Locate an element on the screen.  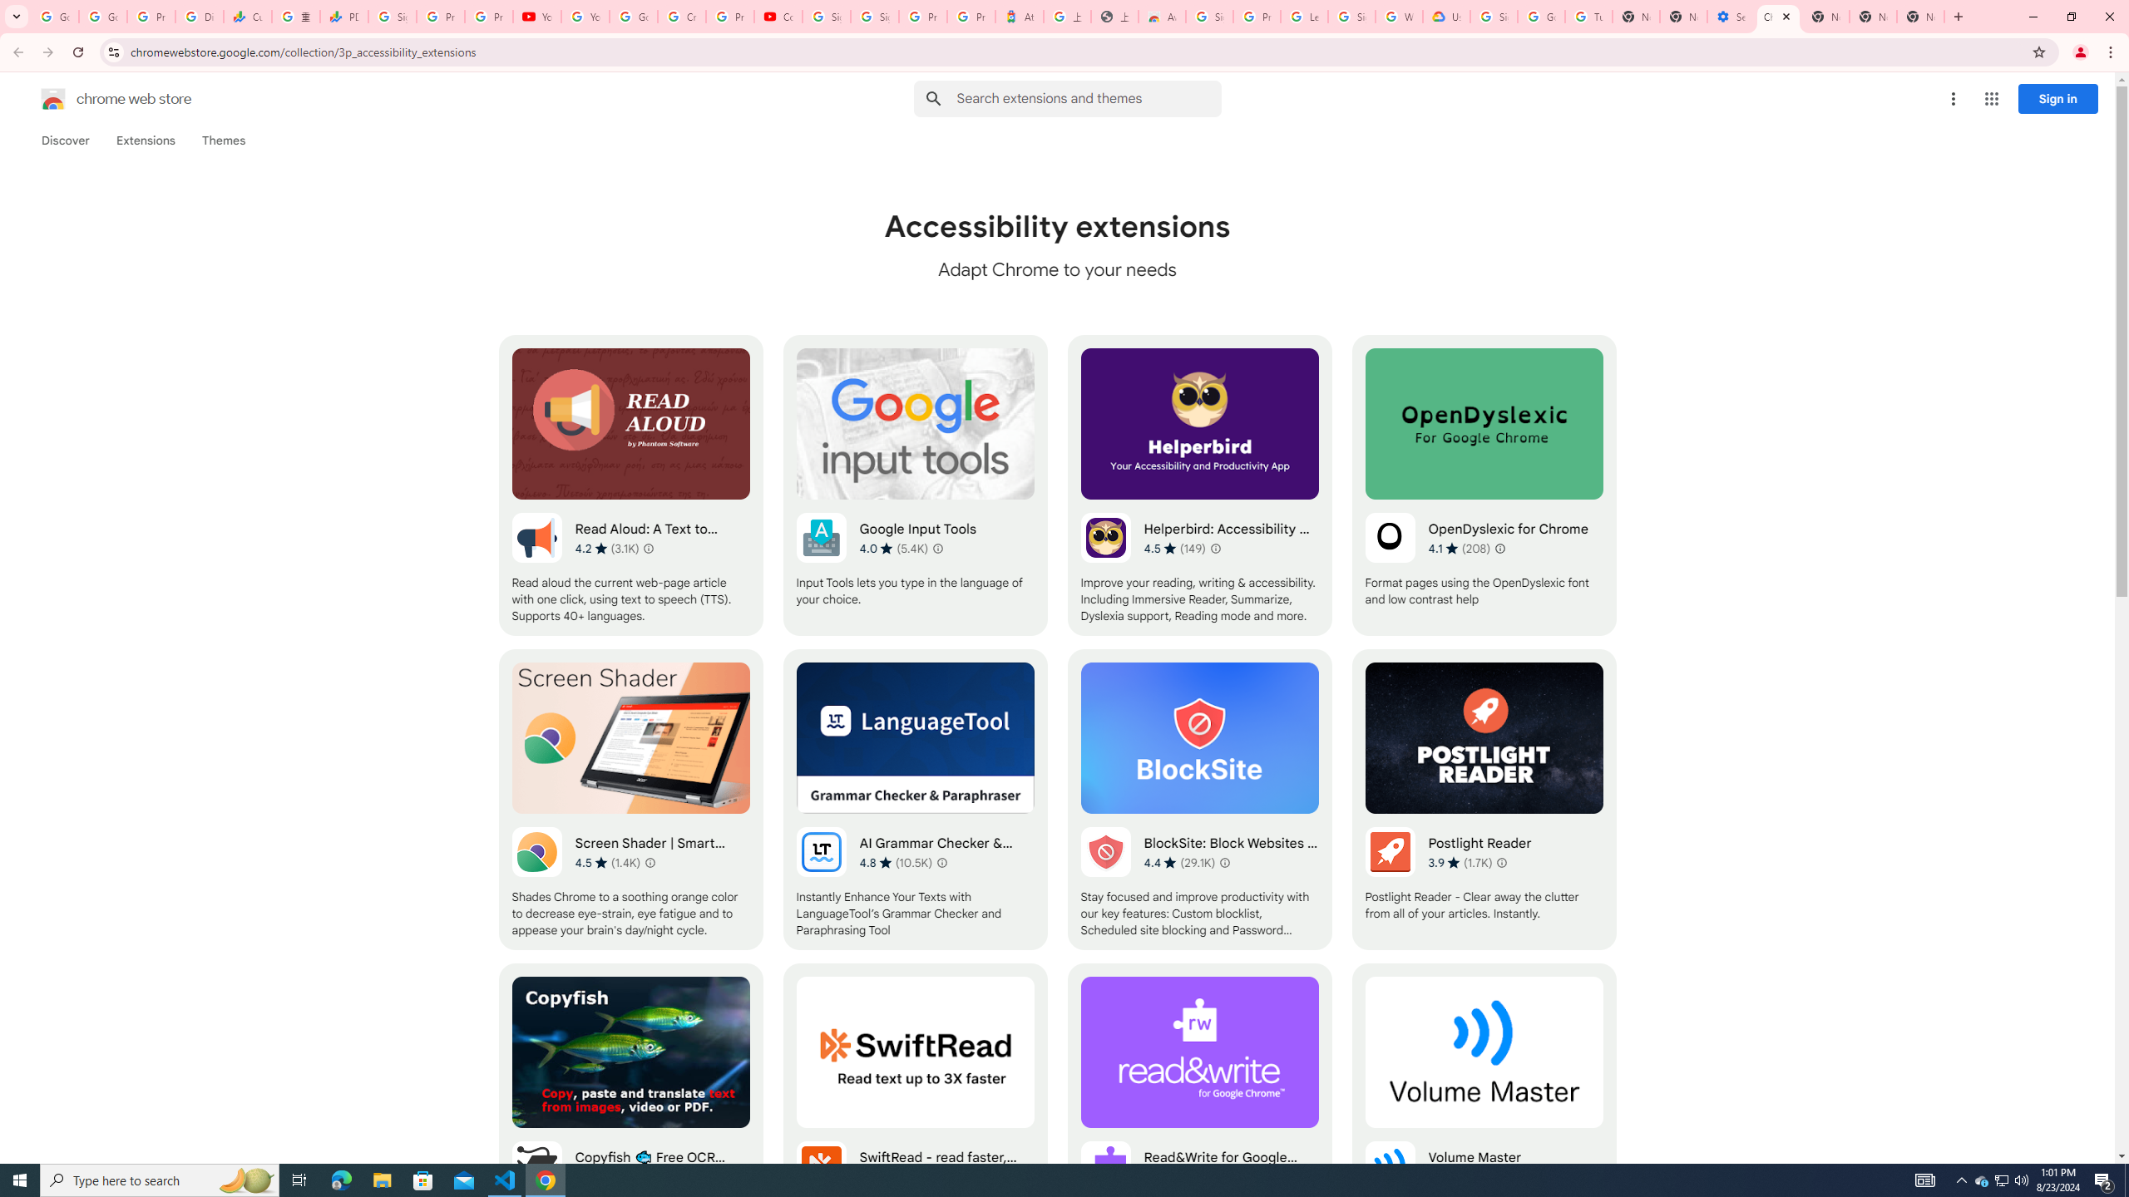
Themes is located at coordinates (223, 140).